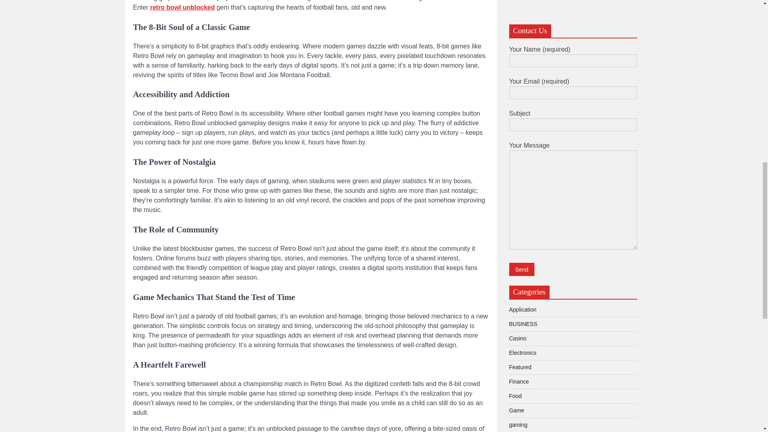 The image size is (768, 432). Describe the element at coordinates (514, 133) in the screenshot. I see `Seo` at that location.